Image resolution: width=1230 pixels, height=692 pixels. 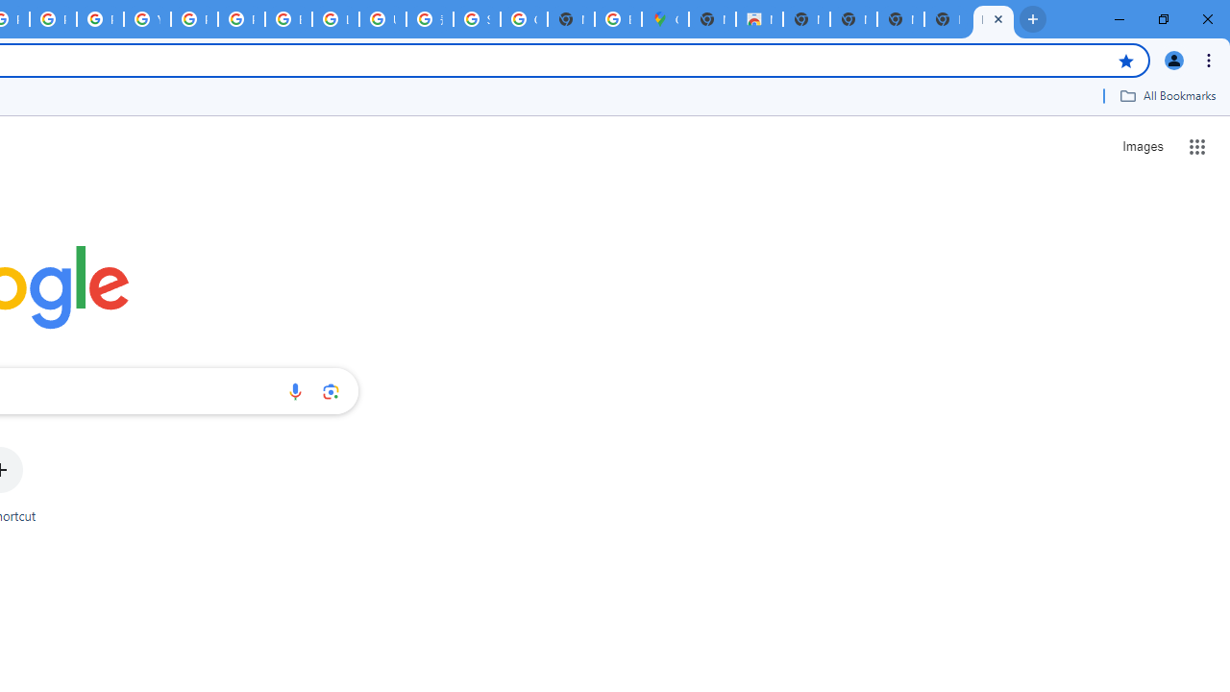 I want to click on New Tab, so click(x=994, y=19).